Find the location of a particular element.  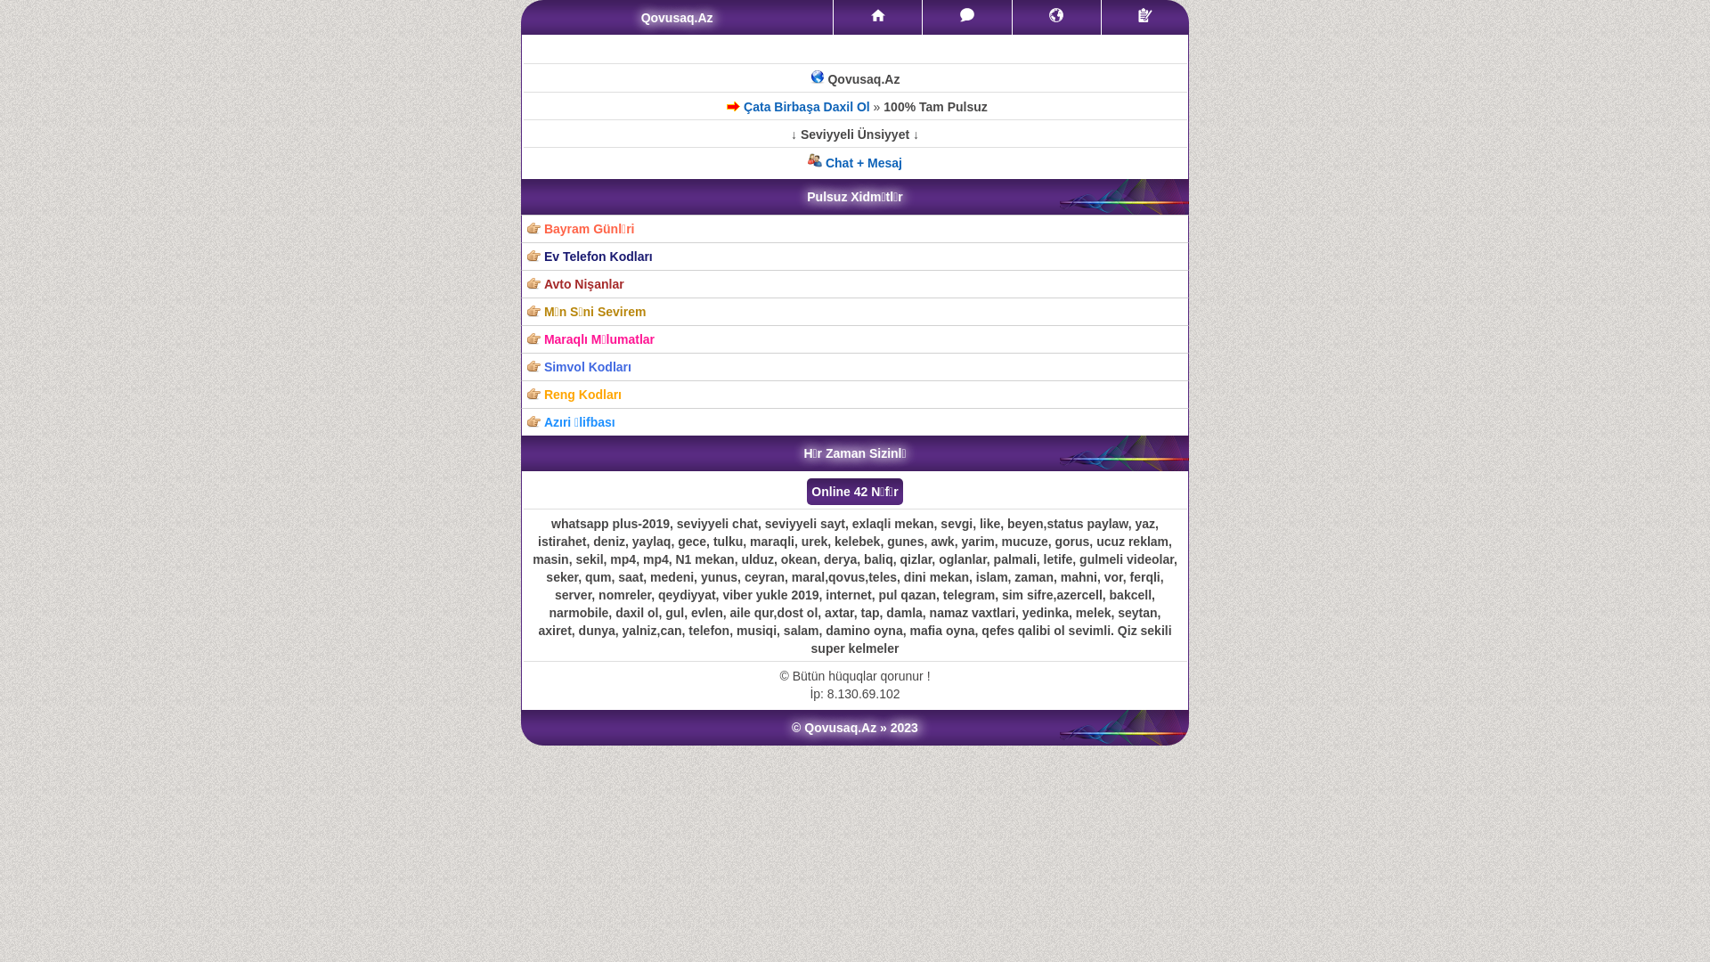

Mesajlar is located at coordinates (967, 15).